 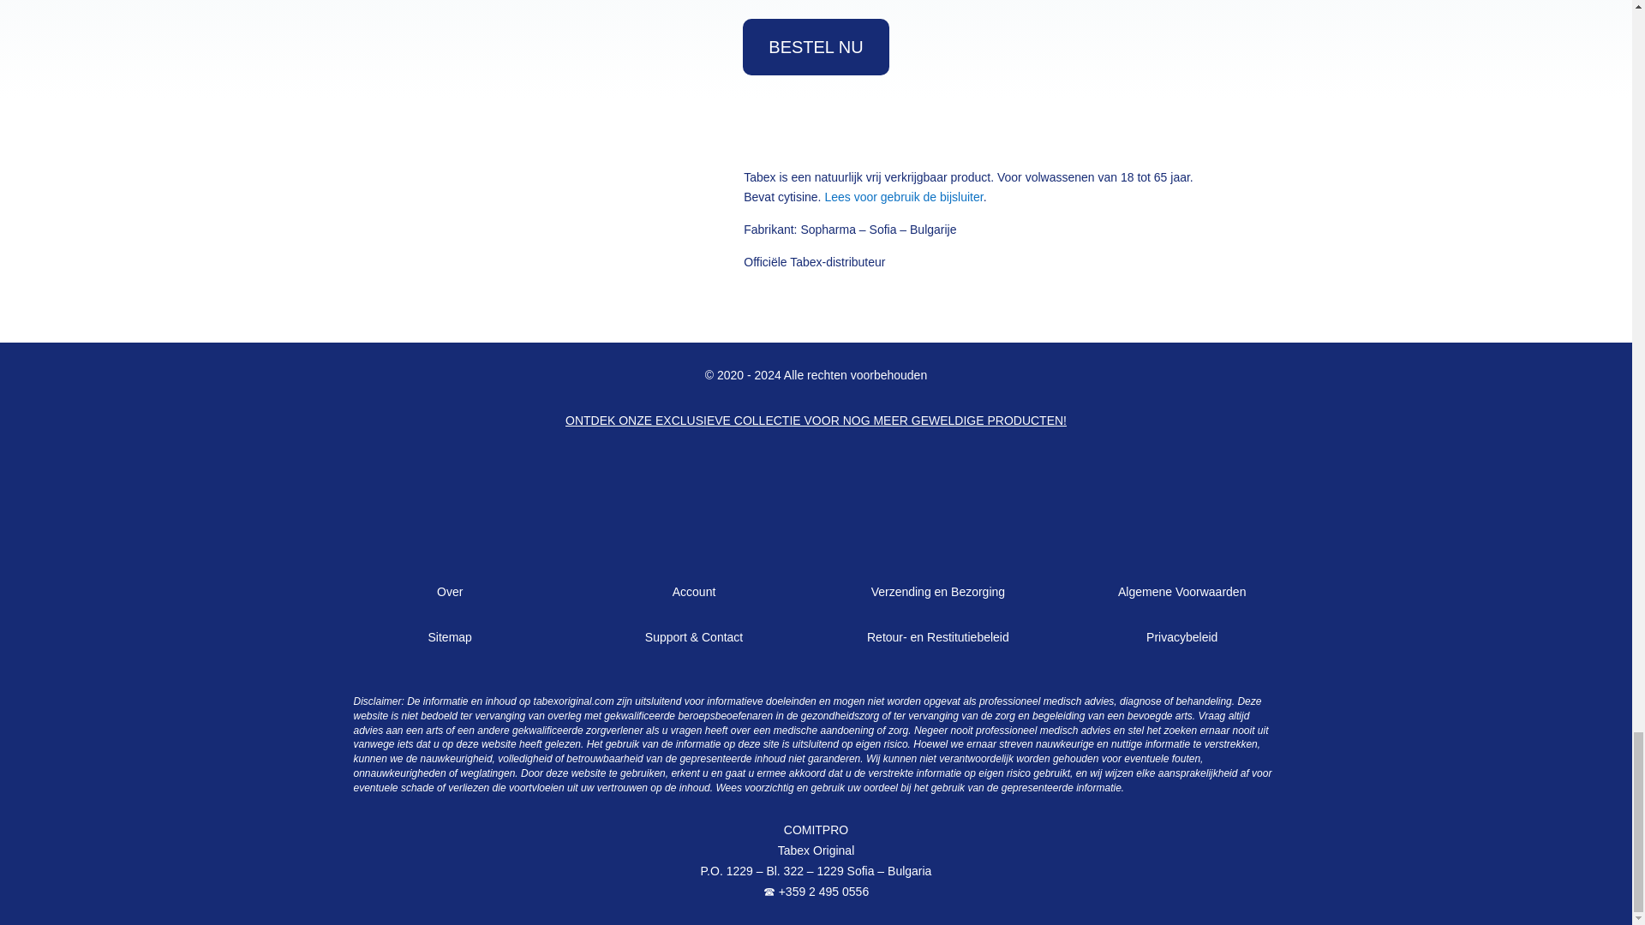 I want to click on Tabex-logo, so click(x=517, y=214).